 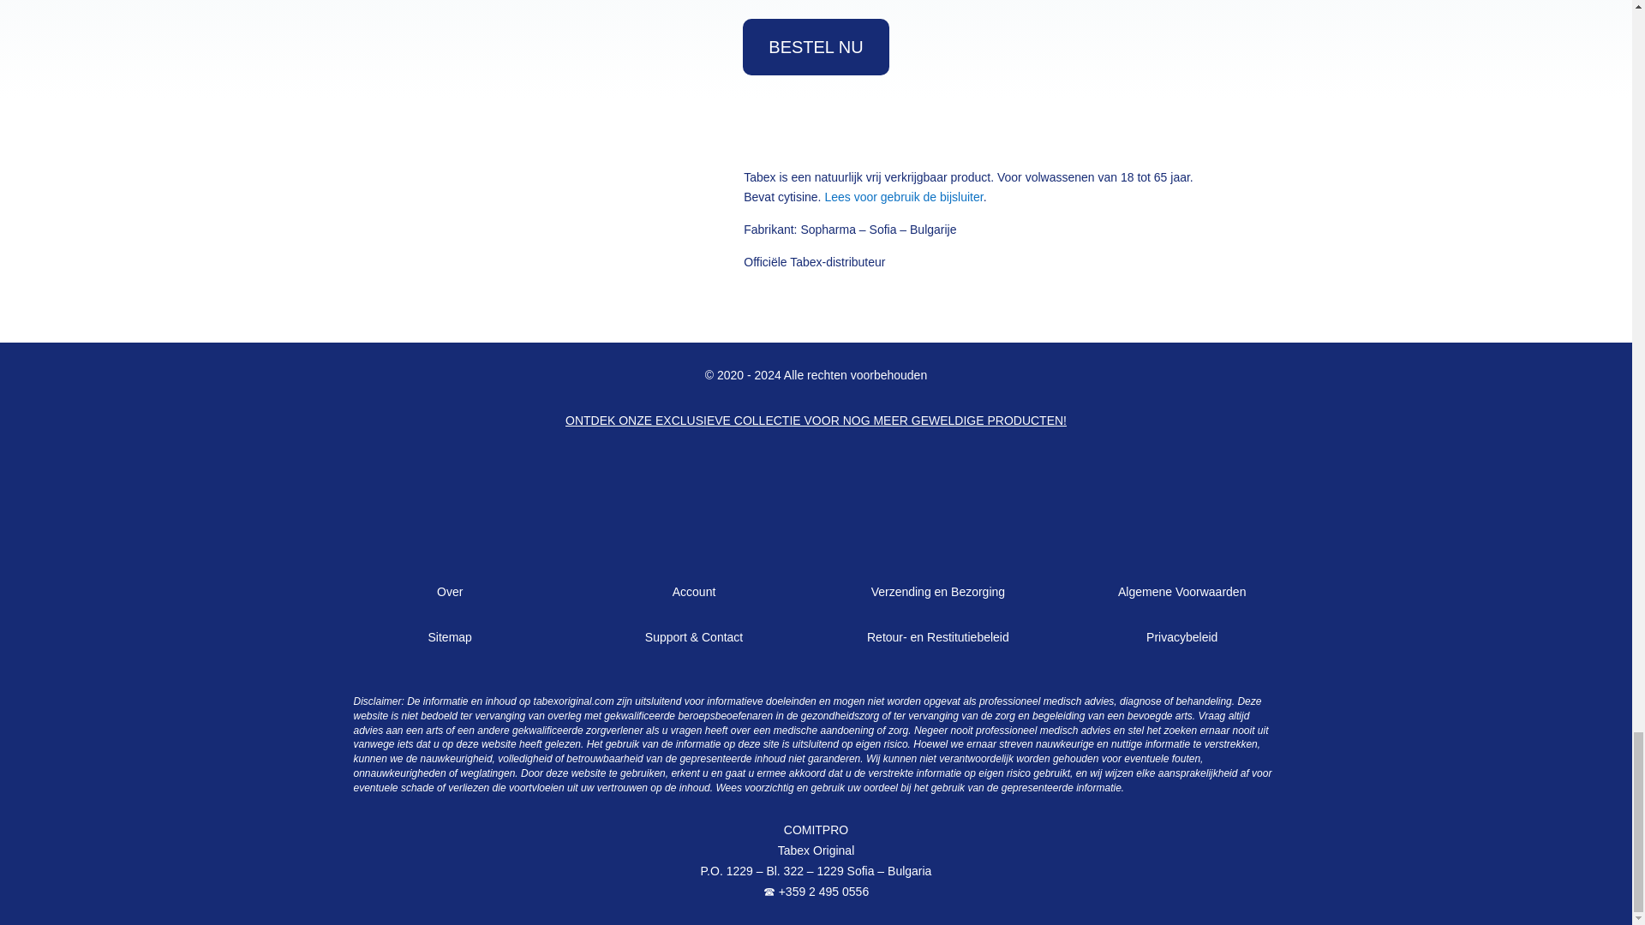 I want to click on Tabex-logo, so click(x=517, y=214).